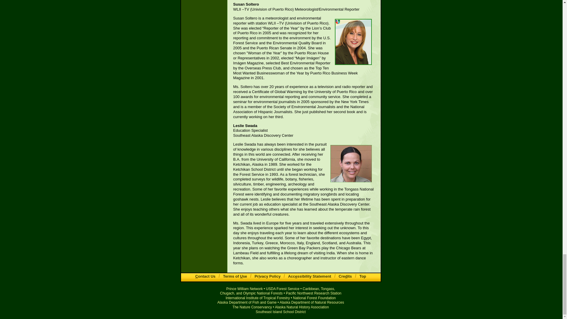  What do you see at coordinates (309, 276) in the screenshot?
I see `Accessibility Statement` at bounding box center [309, 276].